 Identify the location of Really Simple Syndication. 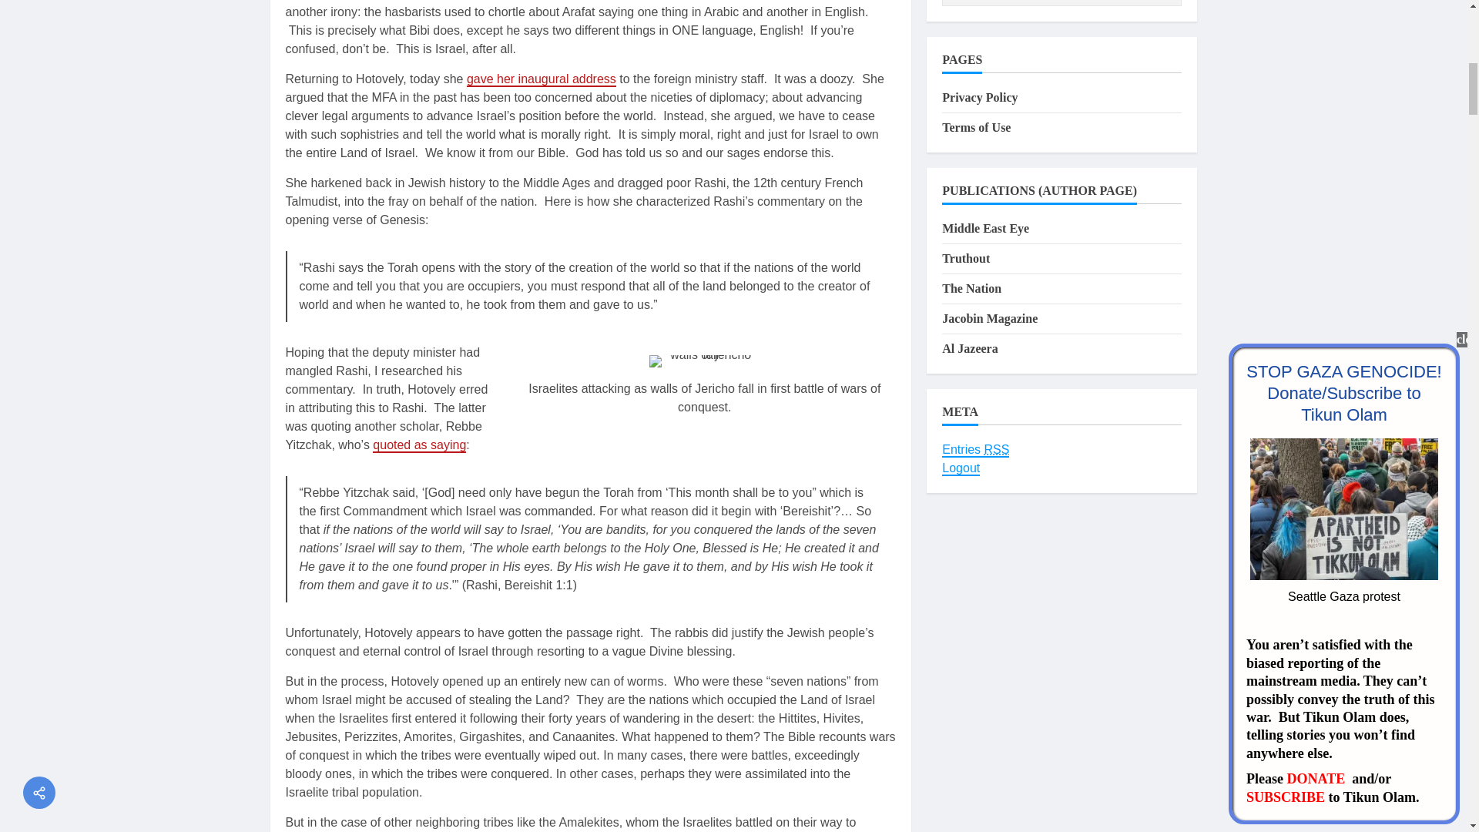
(997, 449).